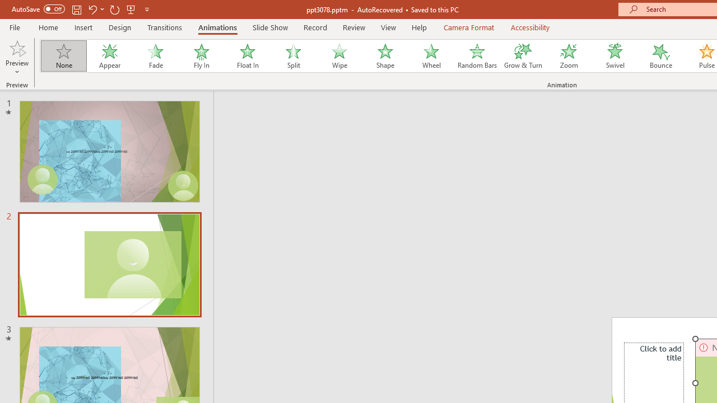 The image size is (717, 403). I want to click on Wipe, so click(339, 56).